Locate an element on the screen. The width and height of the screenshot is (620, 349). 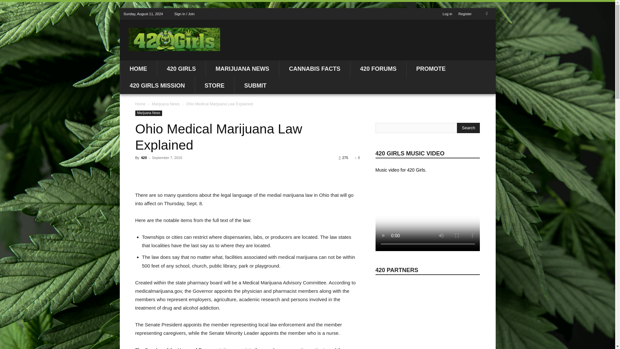
PROMOTE is located at coordinates (431, 69).